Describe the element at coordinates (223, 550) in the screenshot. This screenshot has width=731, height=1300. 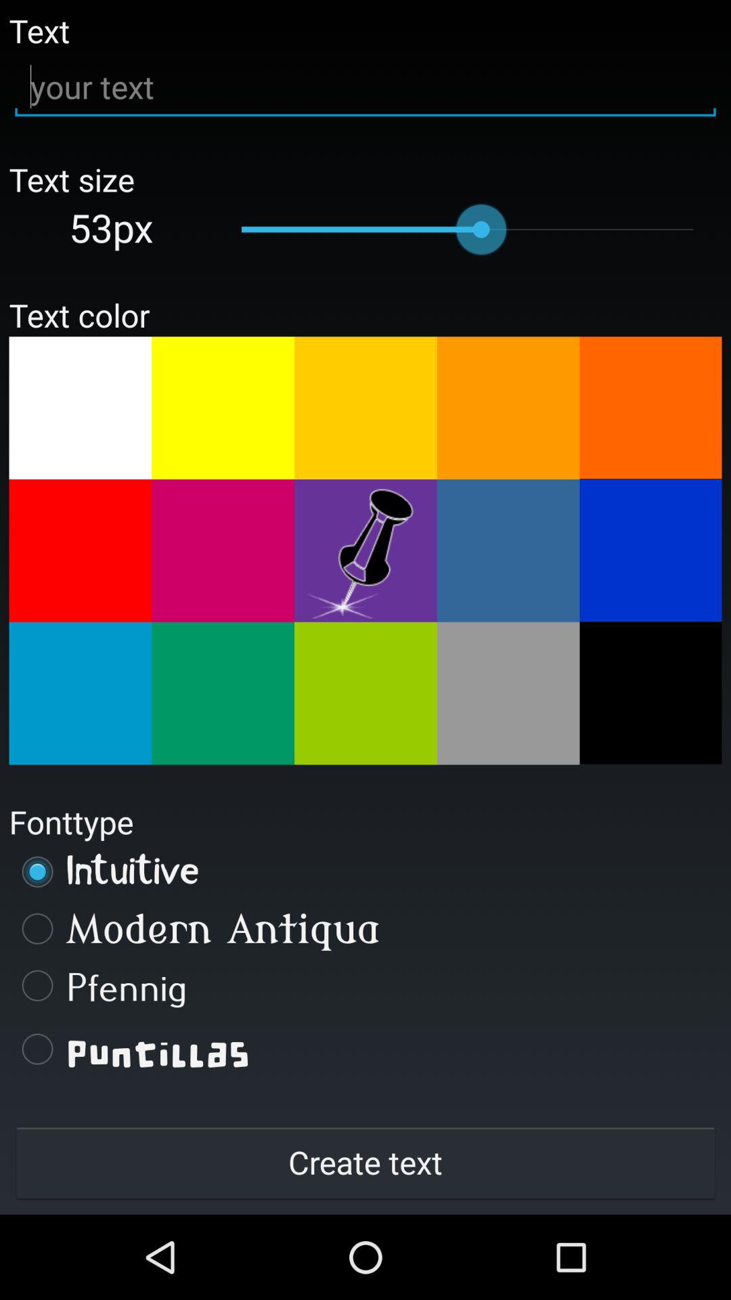
I see `select magenta color` at that location.